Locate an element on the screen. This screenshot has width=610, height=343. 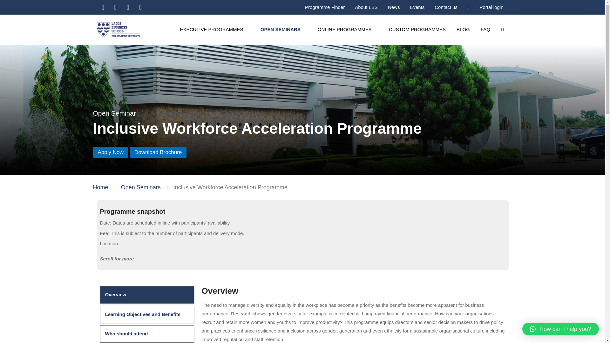
Scroll for more is located at coordinates (302, 259).